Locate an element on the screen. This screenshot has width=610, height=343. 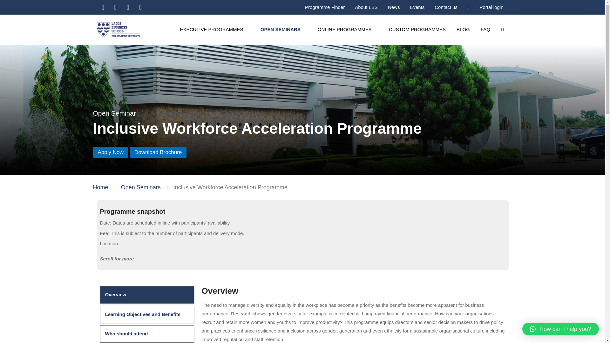
Scroll for more is located at coordinates (302, 259).